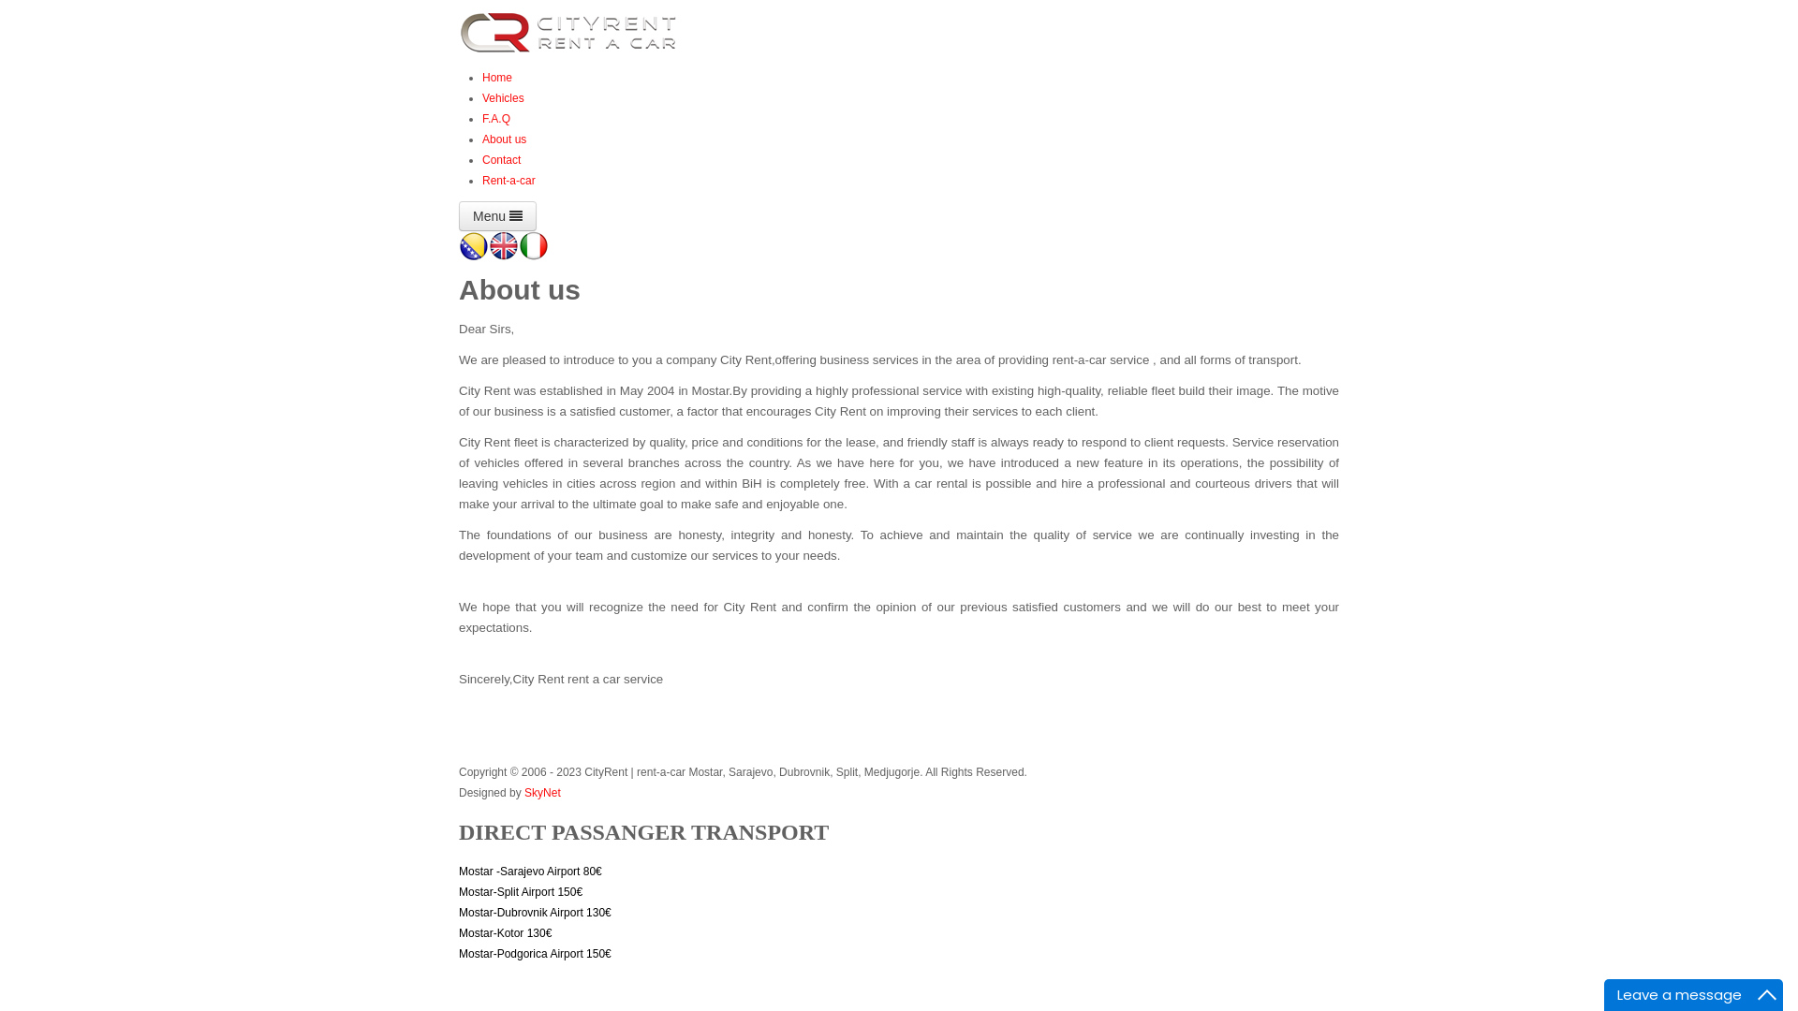 The height and width of the screenshot is (1011, 1798). Describe the element at coordinates (497, 216) in the screenshot. I see `Menu` at that location.